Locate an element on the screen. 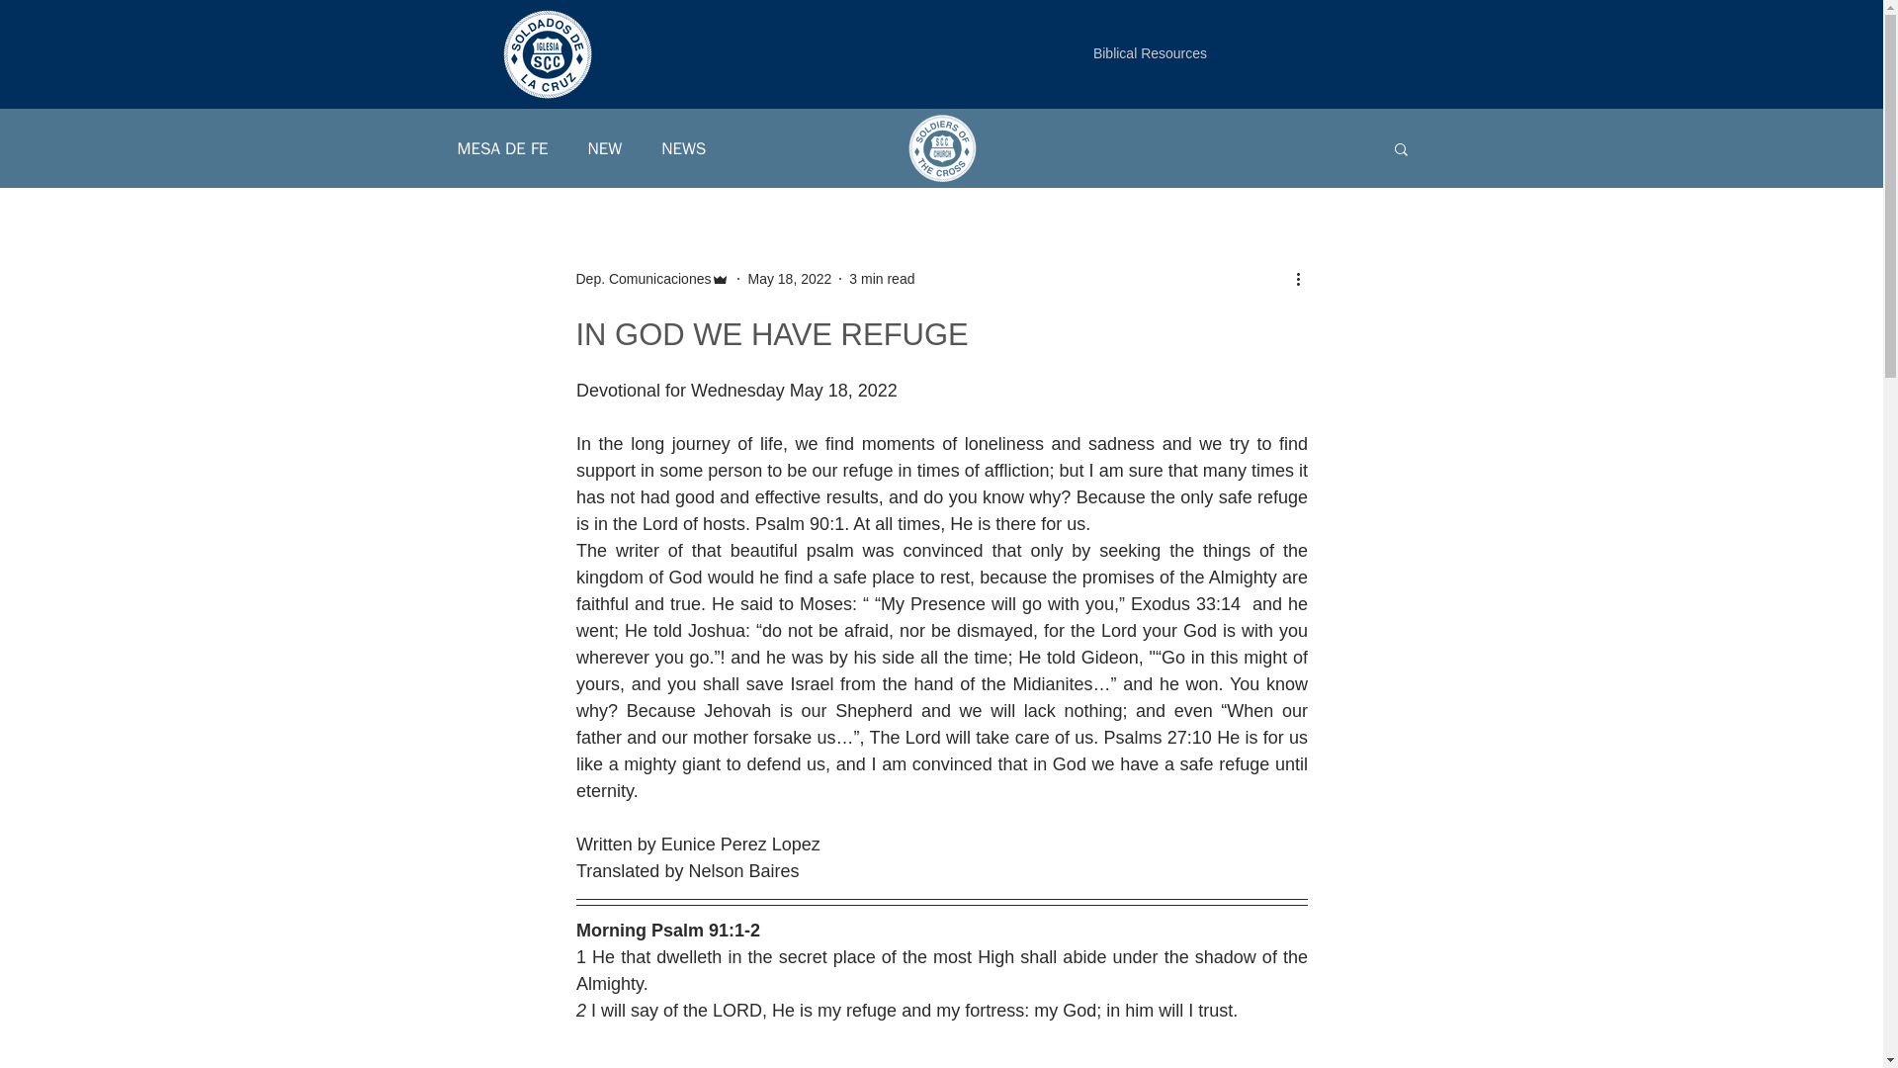 Image resolution: width=1898 pixels, height=1068 pixels. Leaders Resources is located at coordinates (728, 93).